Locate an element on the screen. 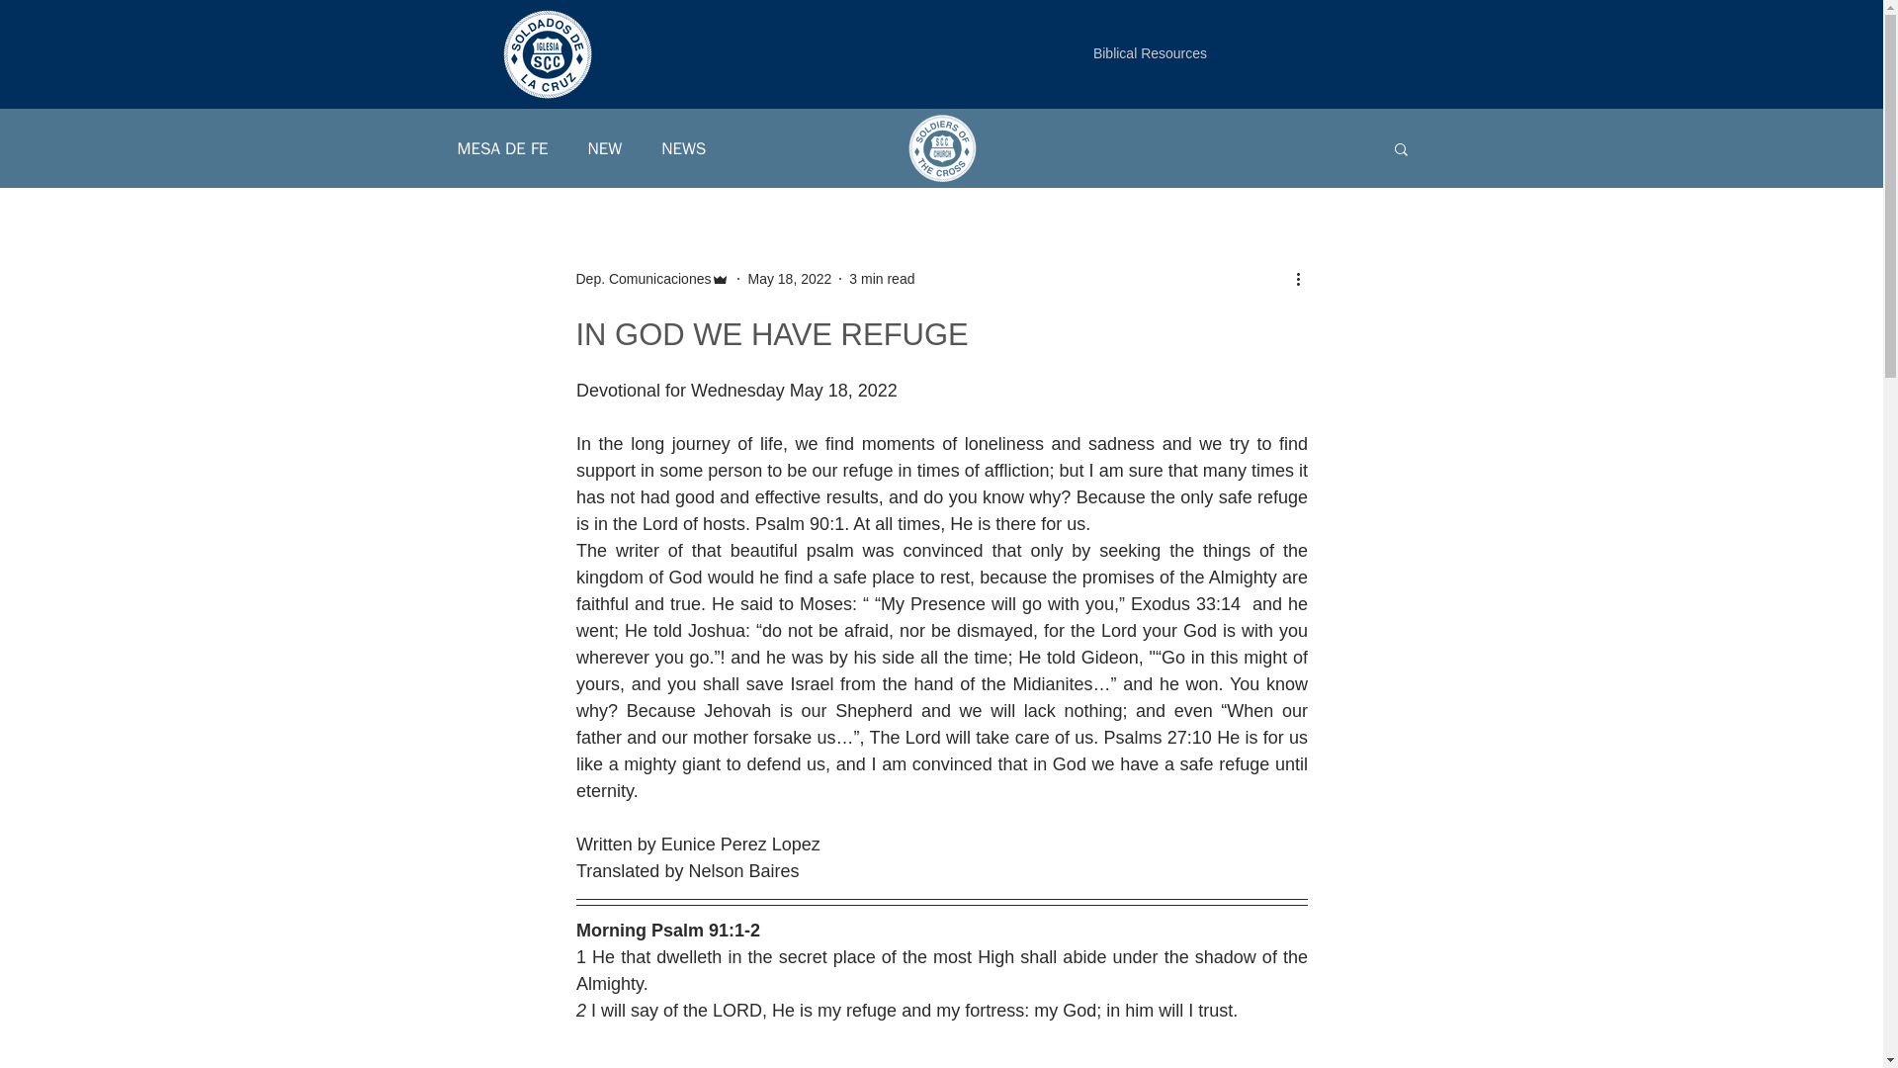 Image resolution: width=1898 pixels, height=1068 pixels. Leaders Resources is located at coordinates (728, 93).